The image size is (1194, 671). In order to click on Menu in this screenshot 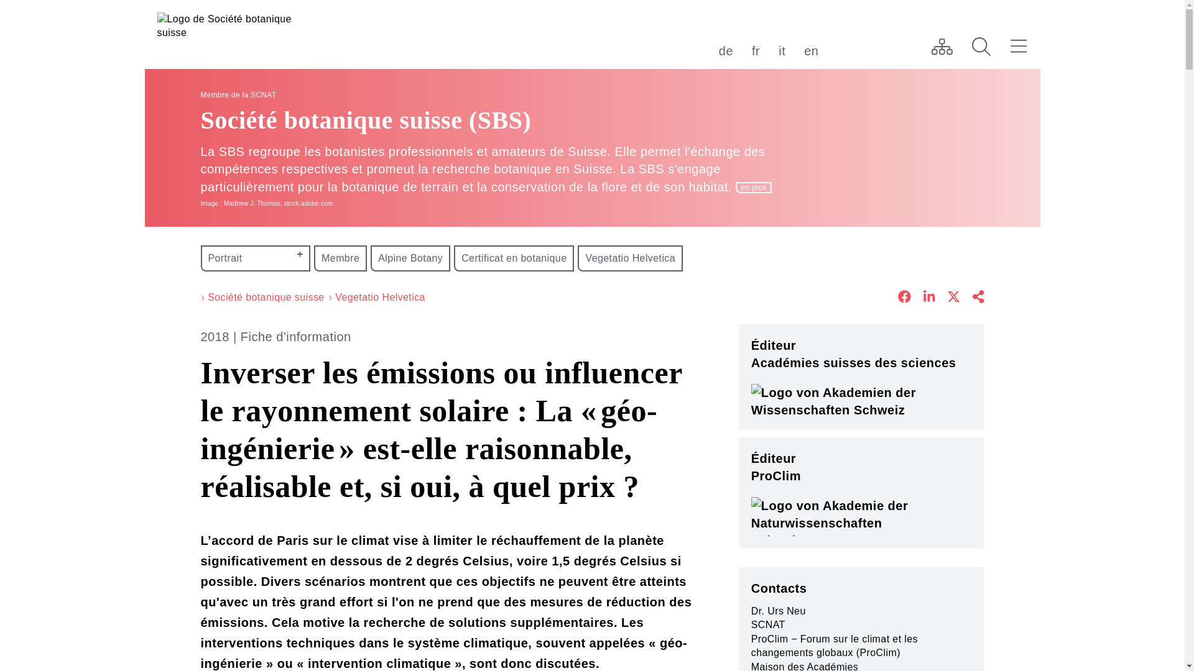, I will do `click(1019, 47)`.